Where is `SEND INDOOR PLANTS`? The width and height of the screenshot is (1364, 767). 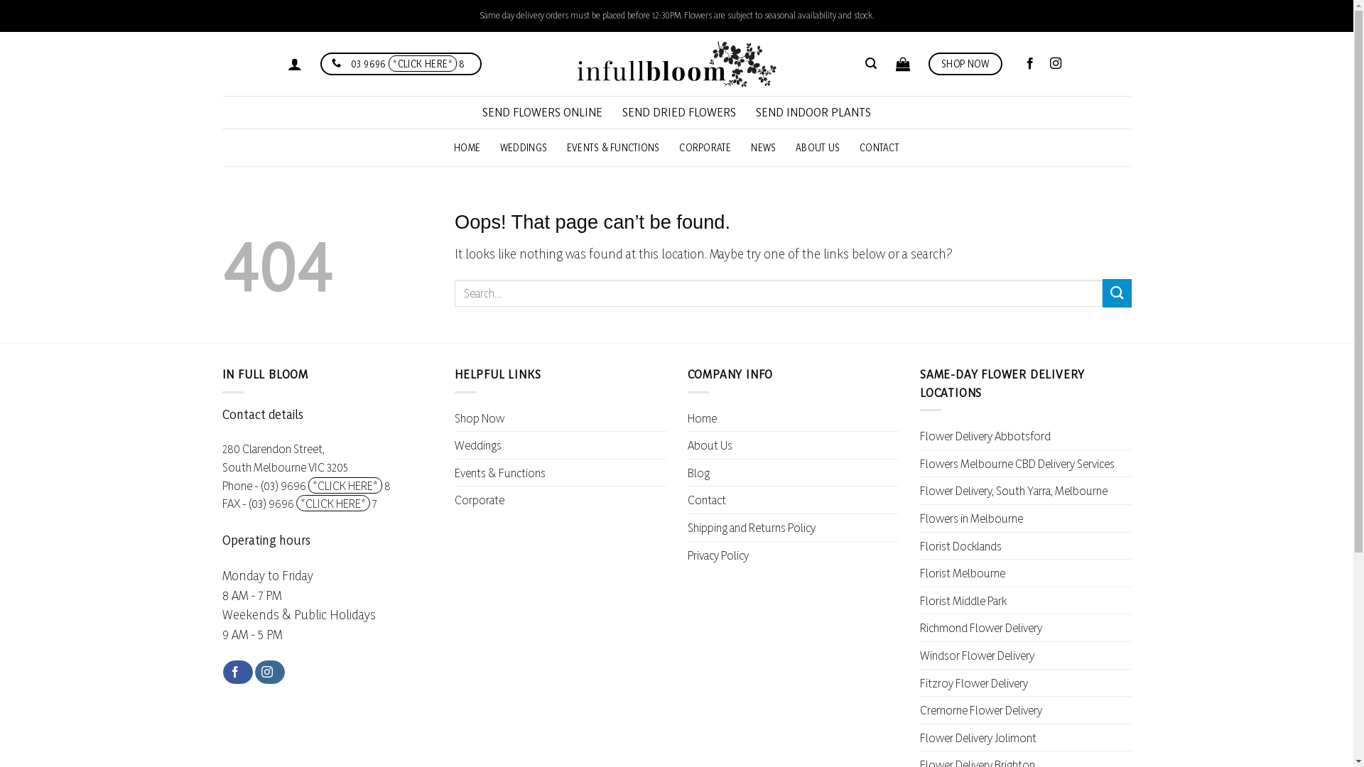
SEND INDOOR PLANTS is located at coordinates (813, 112).